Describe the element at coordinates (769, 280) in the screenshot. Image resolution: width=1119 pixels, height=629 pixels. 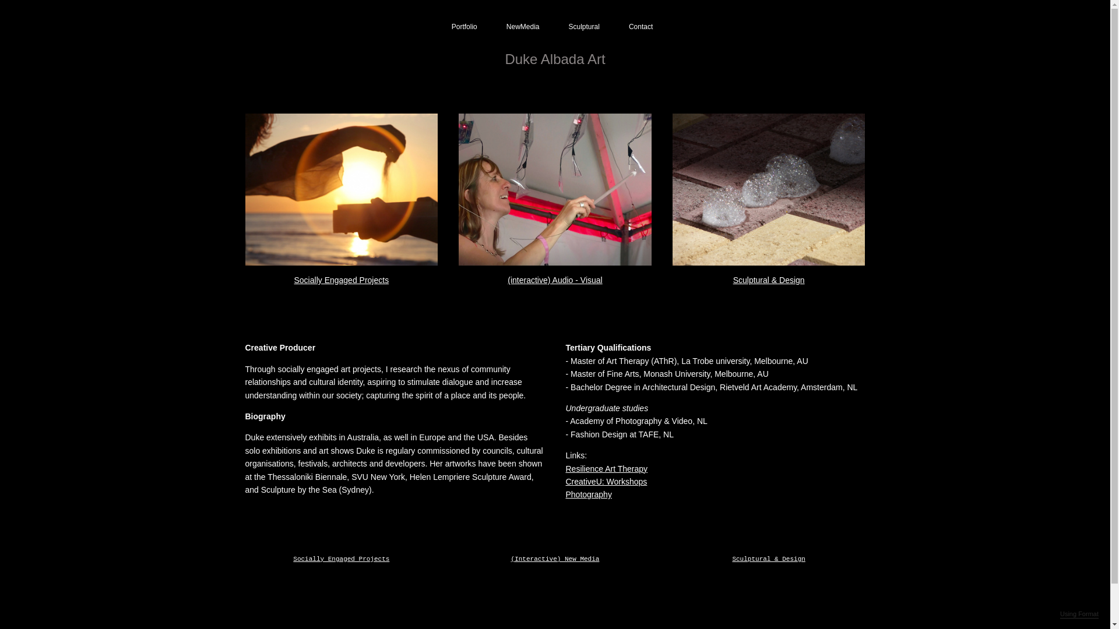
I see `Sculptural & Design` at that location.